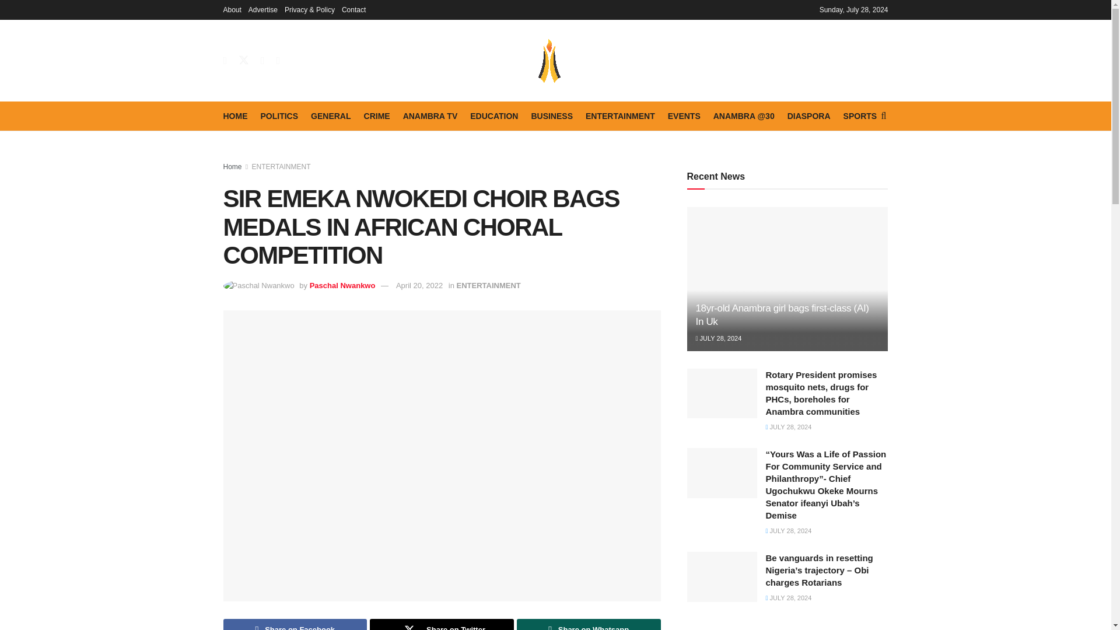 The image size is (1120, 630). Describe the element at coordinates (430, 116) in the screenshot. I see `ANAMBRA TV` at that location.